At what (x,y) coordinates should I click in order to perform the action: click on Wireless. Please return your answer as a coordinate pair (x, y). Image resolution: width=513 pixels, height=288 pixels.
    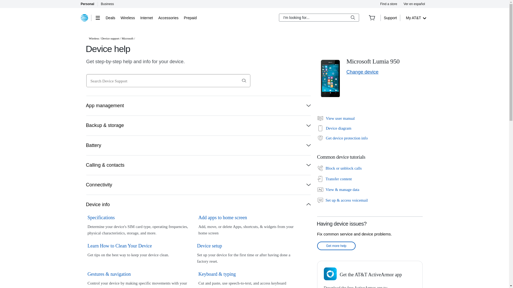
    Looking at the image, I should click on (128, 18).